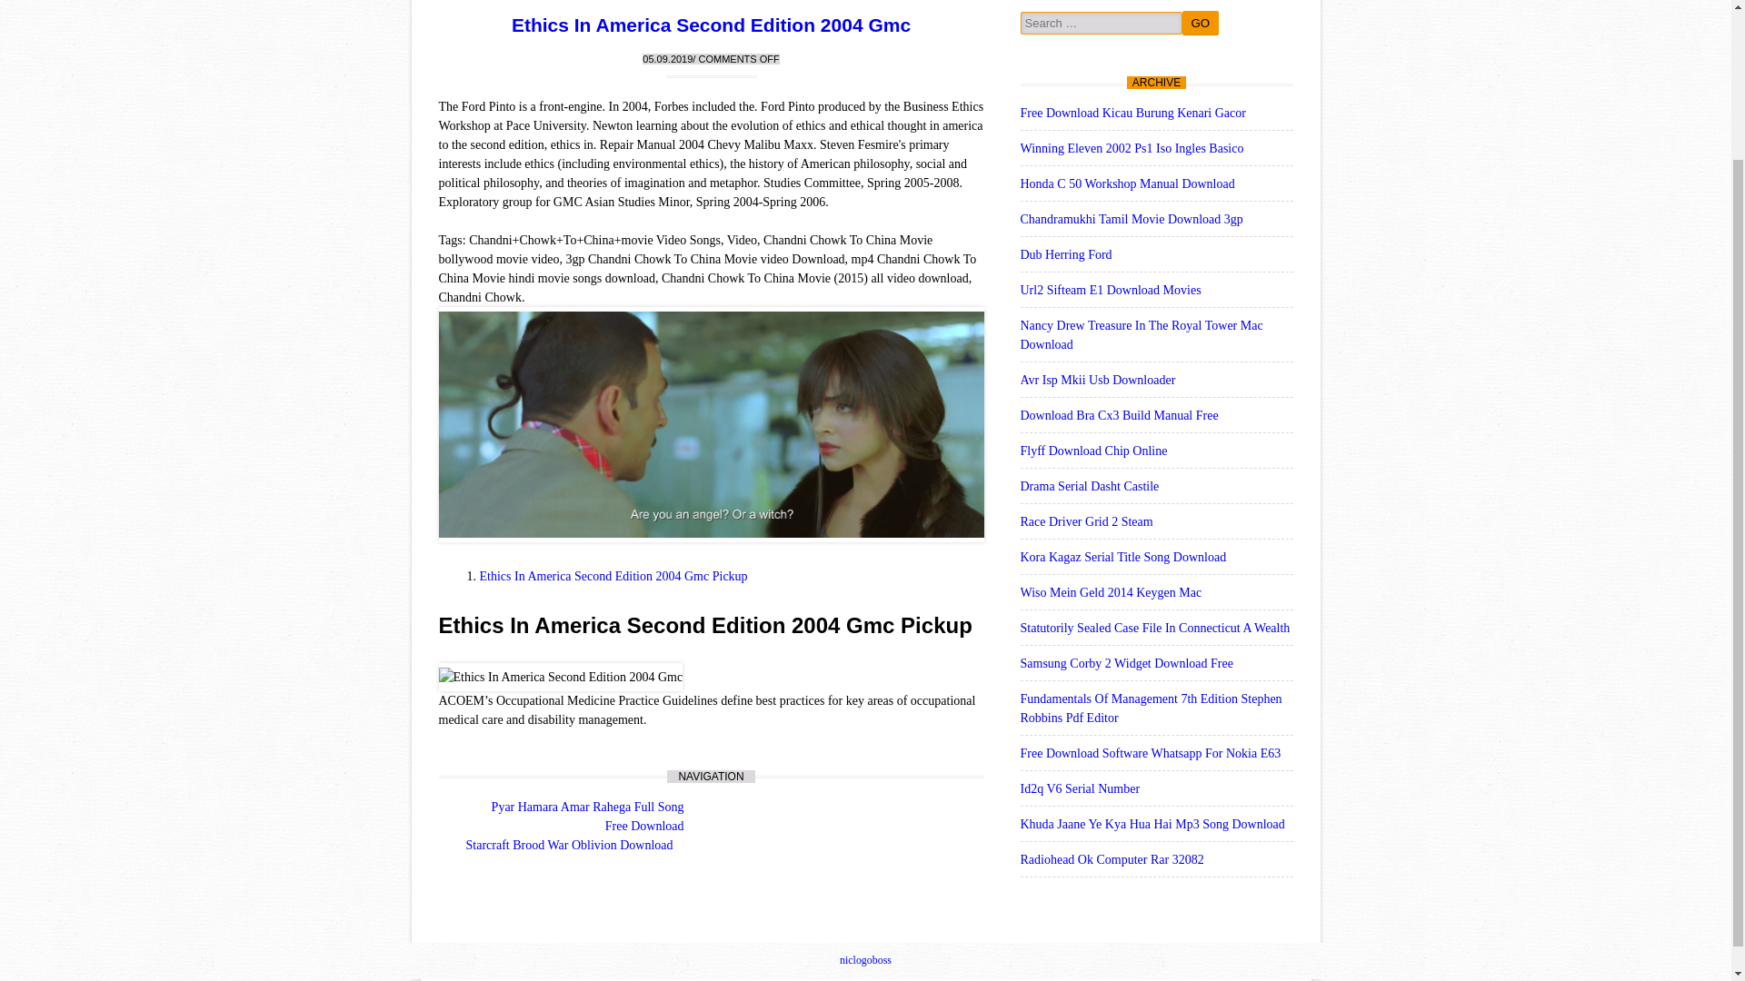 This screenshot has width=1745, height=981. What do you see at coordinates (1092, 451) in the screenshot?
I see `Flyff Download Chip Online` at bounding box center [1092, 451].